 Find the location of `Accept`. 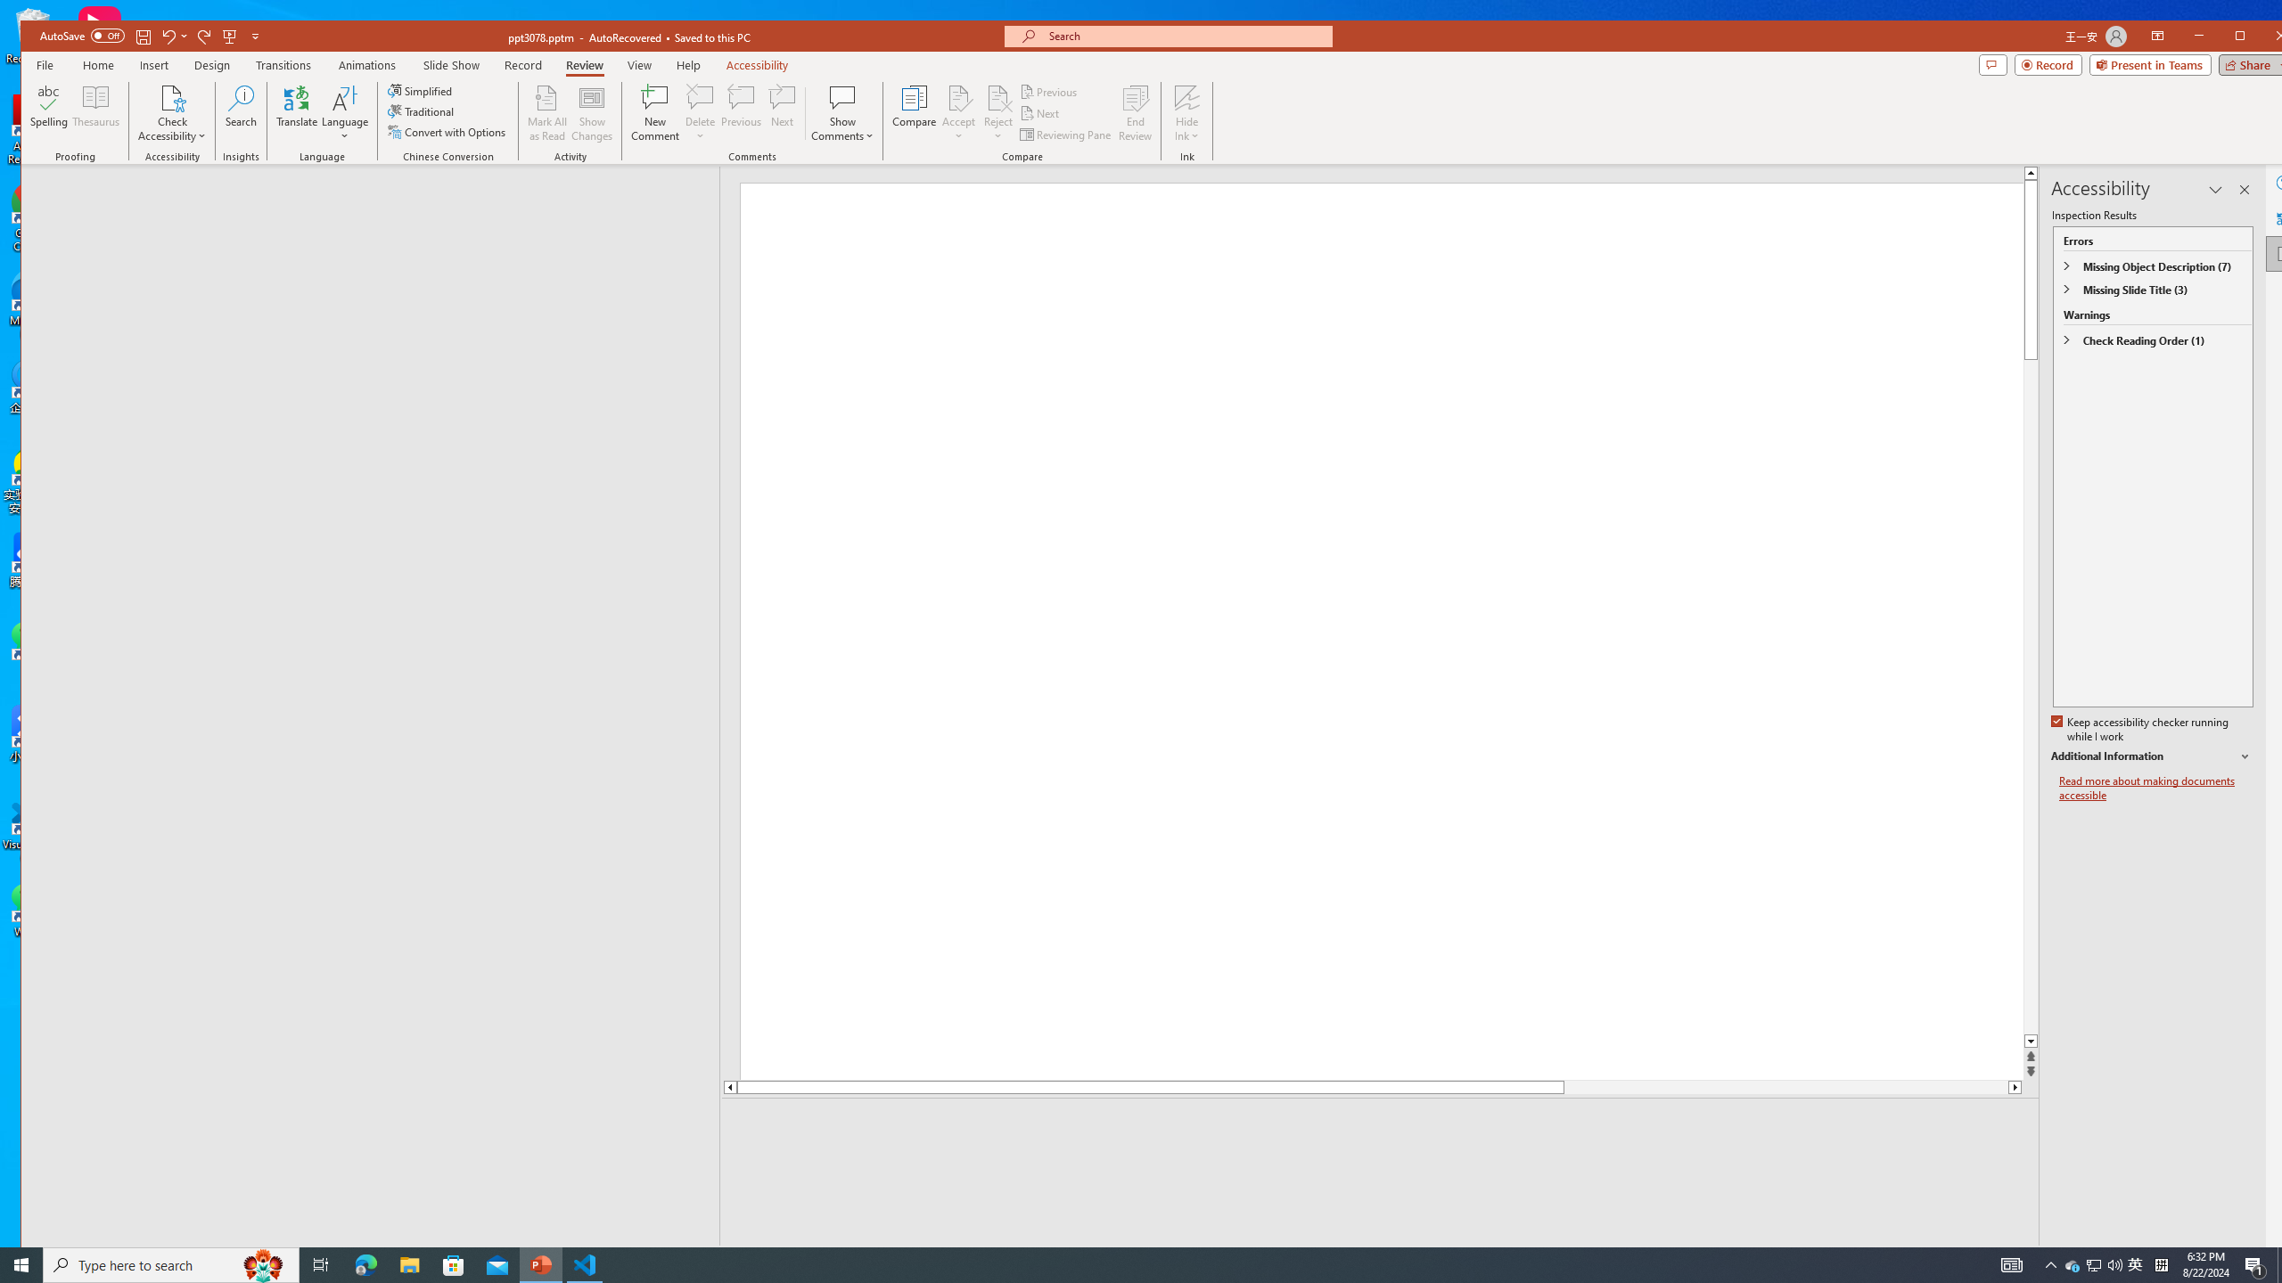

Accept is located at coordinates (959, 113).